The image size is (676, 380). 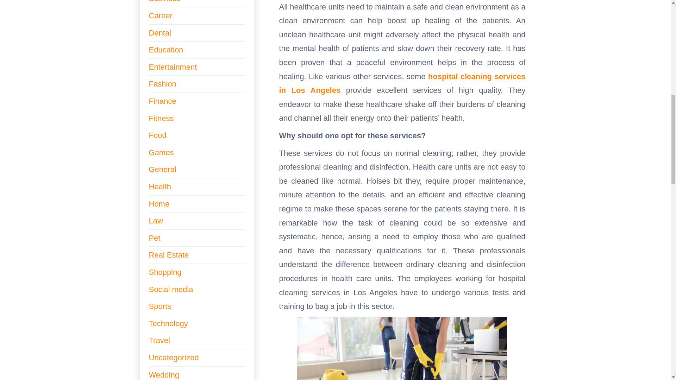 What do you see at coordinates (162, 169) in the screenshot?
I see `General` at bounding box center [162, 169].